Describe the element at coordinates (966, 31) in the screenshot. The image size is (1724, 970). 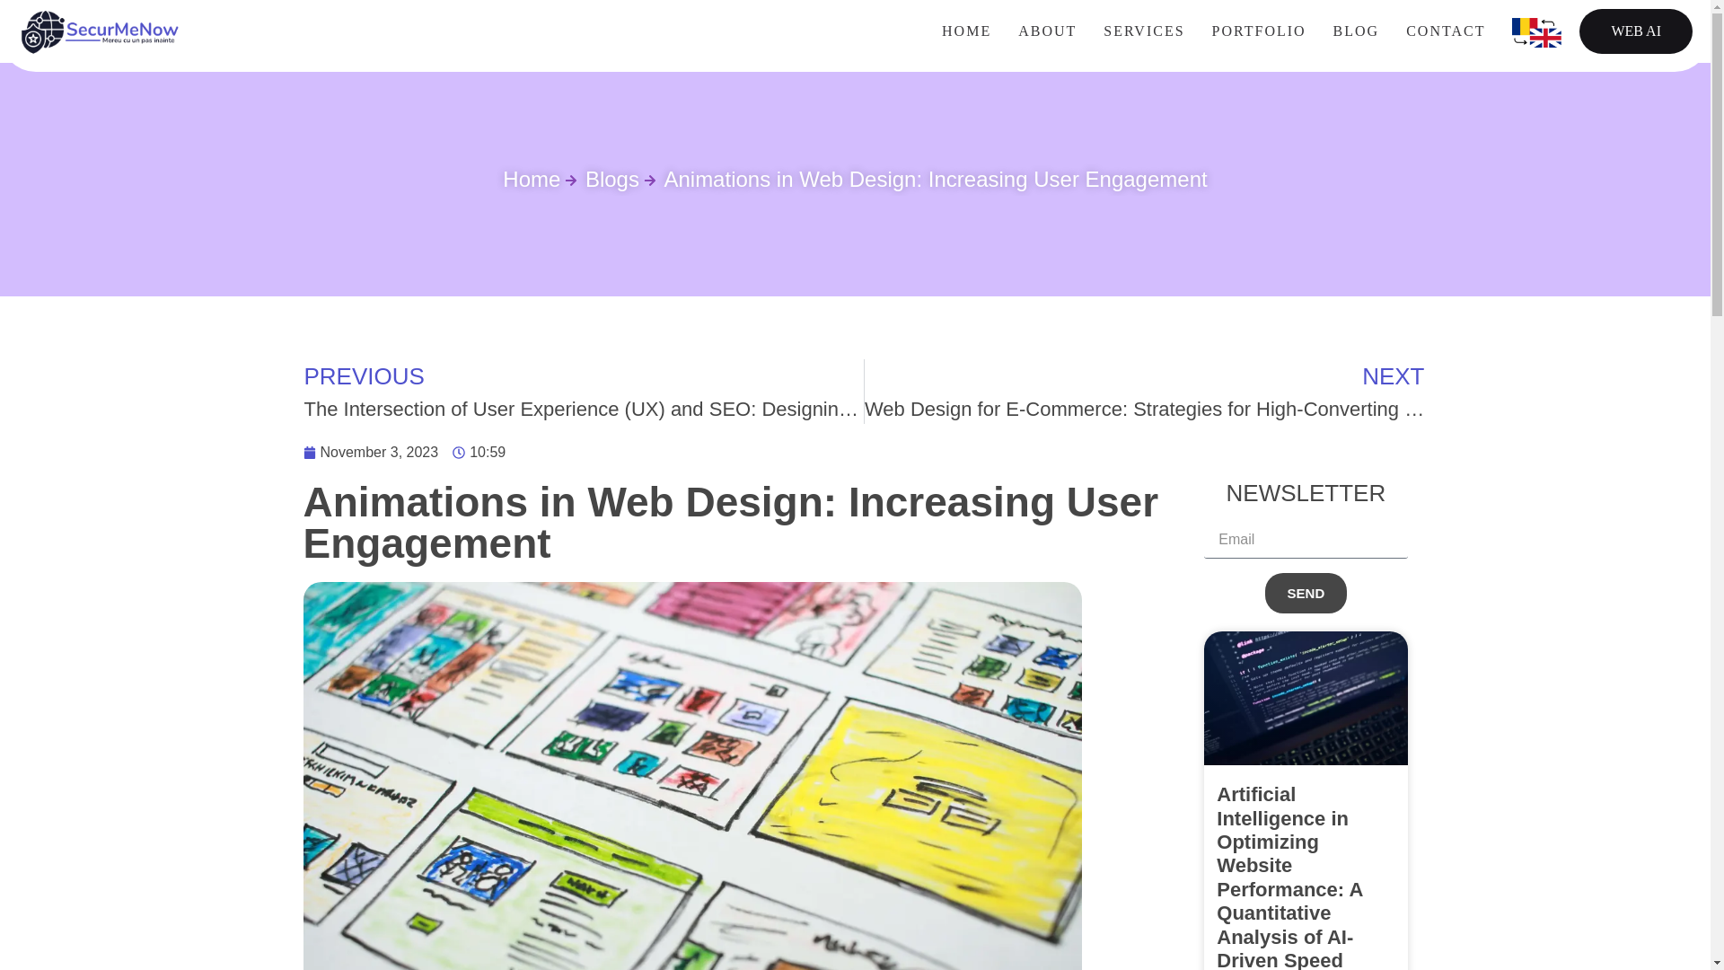
I see `HOME` at that location.